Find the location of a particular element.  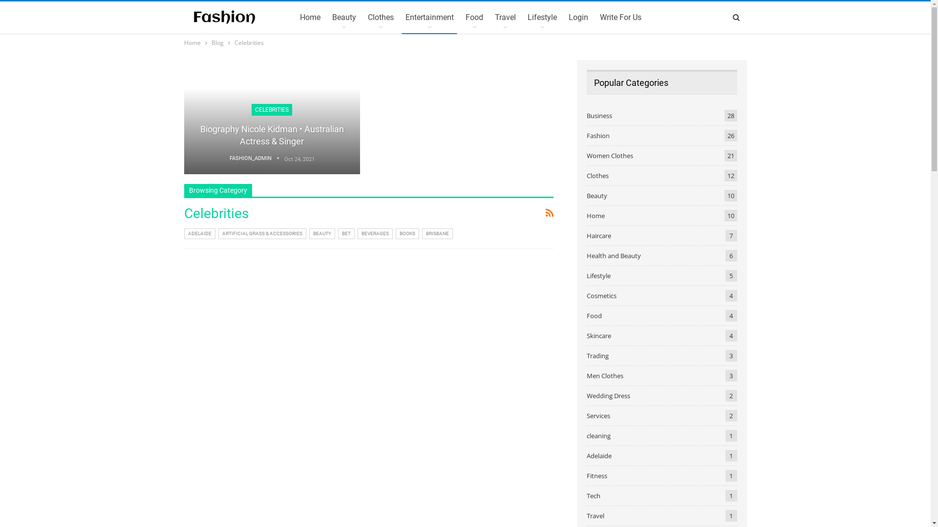

Login is located at coordinates (578, 18).